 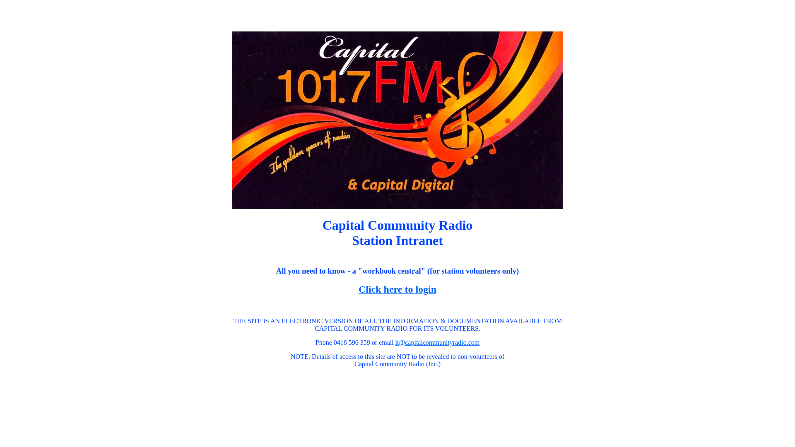 I want to click on Authorised users enter here., so click(x=397, y=392).